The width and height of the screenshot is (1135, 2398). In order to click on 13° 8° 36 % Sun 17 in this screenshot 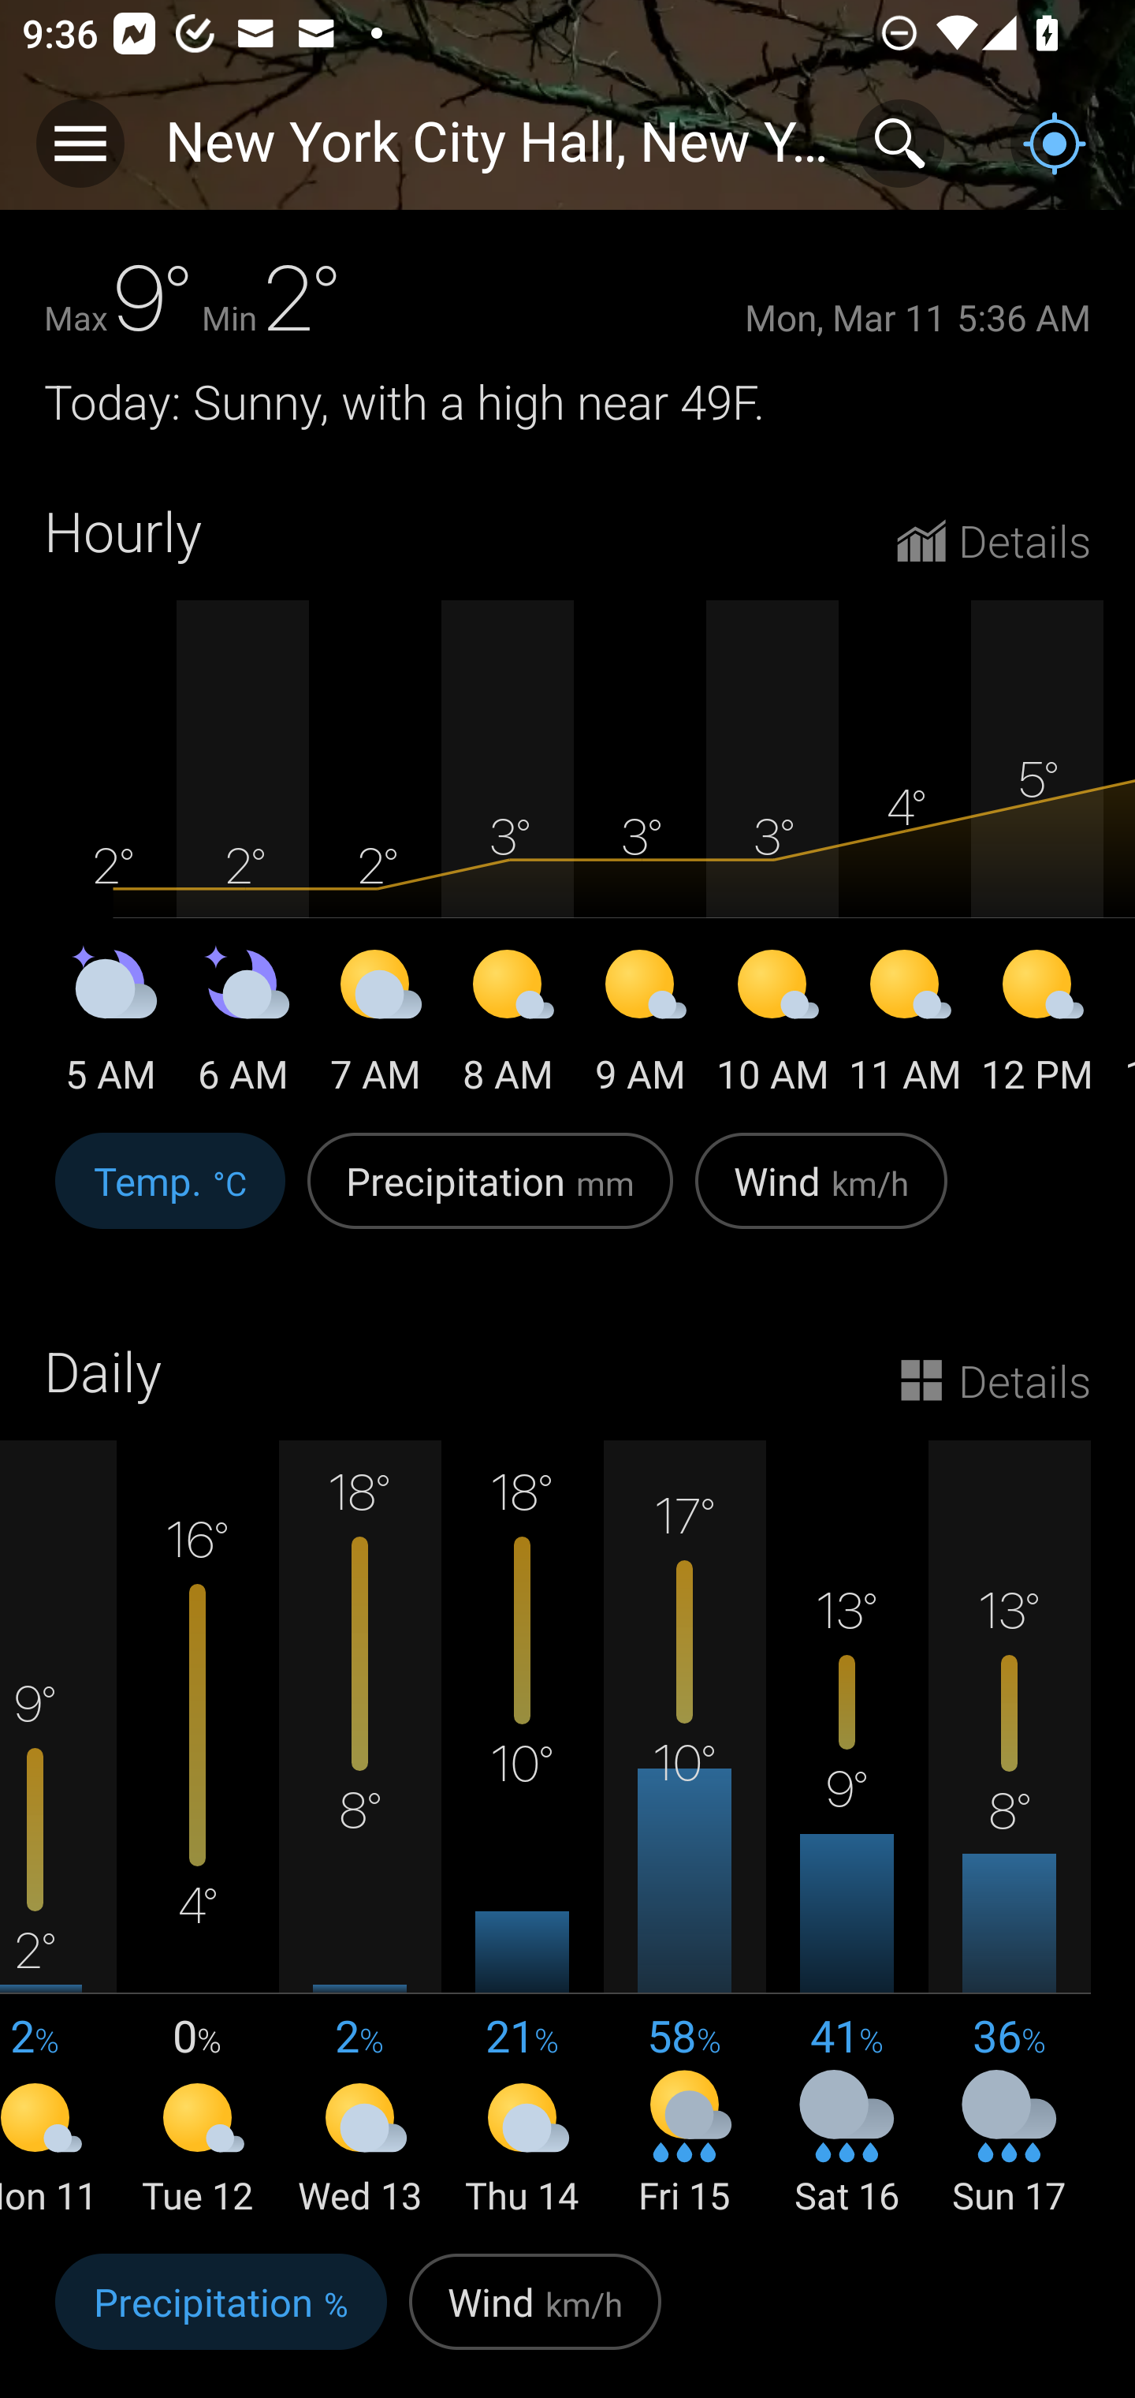, I will do `click(1009, 1831)`.